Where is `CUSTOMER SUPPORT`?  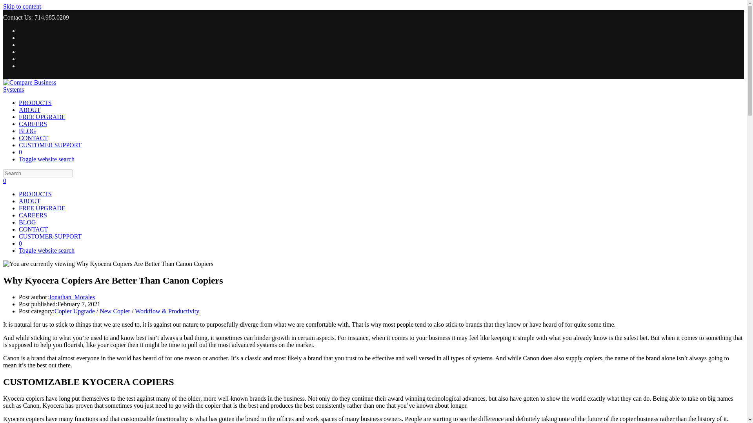 CUSTOMER SUPPORT is located at coordinates (50, 145).